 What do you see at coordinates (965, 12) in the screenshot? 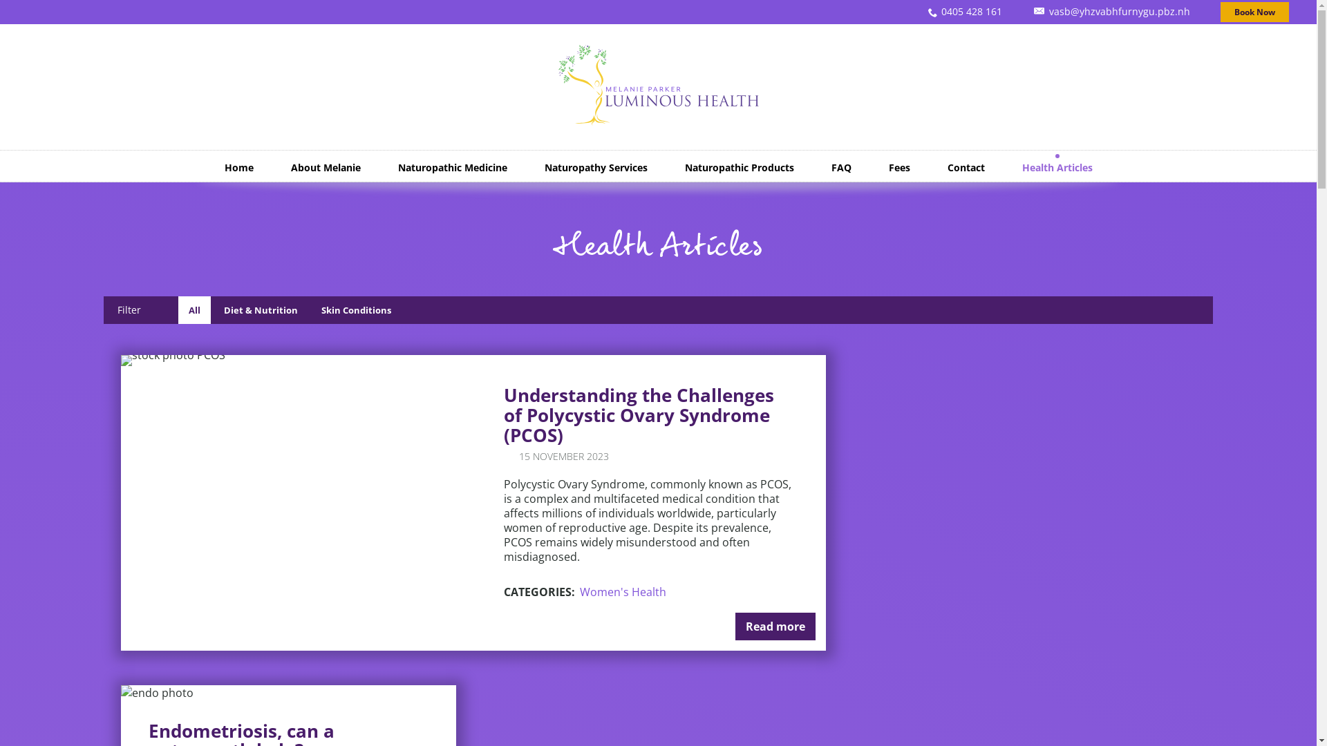
I see `0405 428 161` at bounding box center [965, 12].